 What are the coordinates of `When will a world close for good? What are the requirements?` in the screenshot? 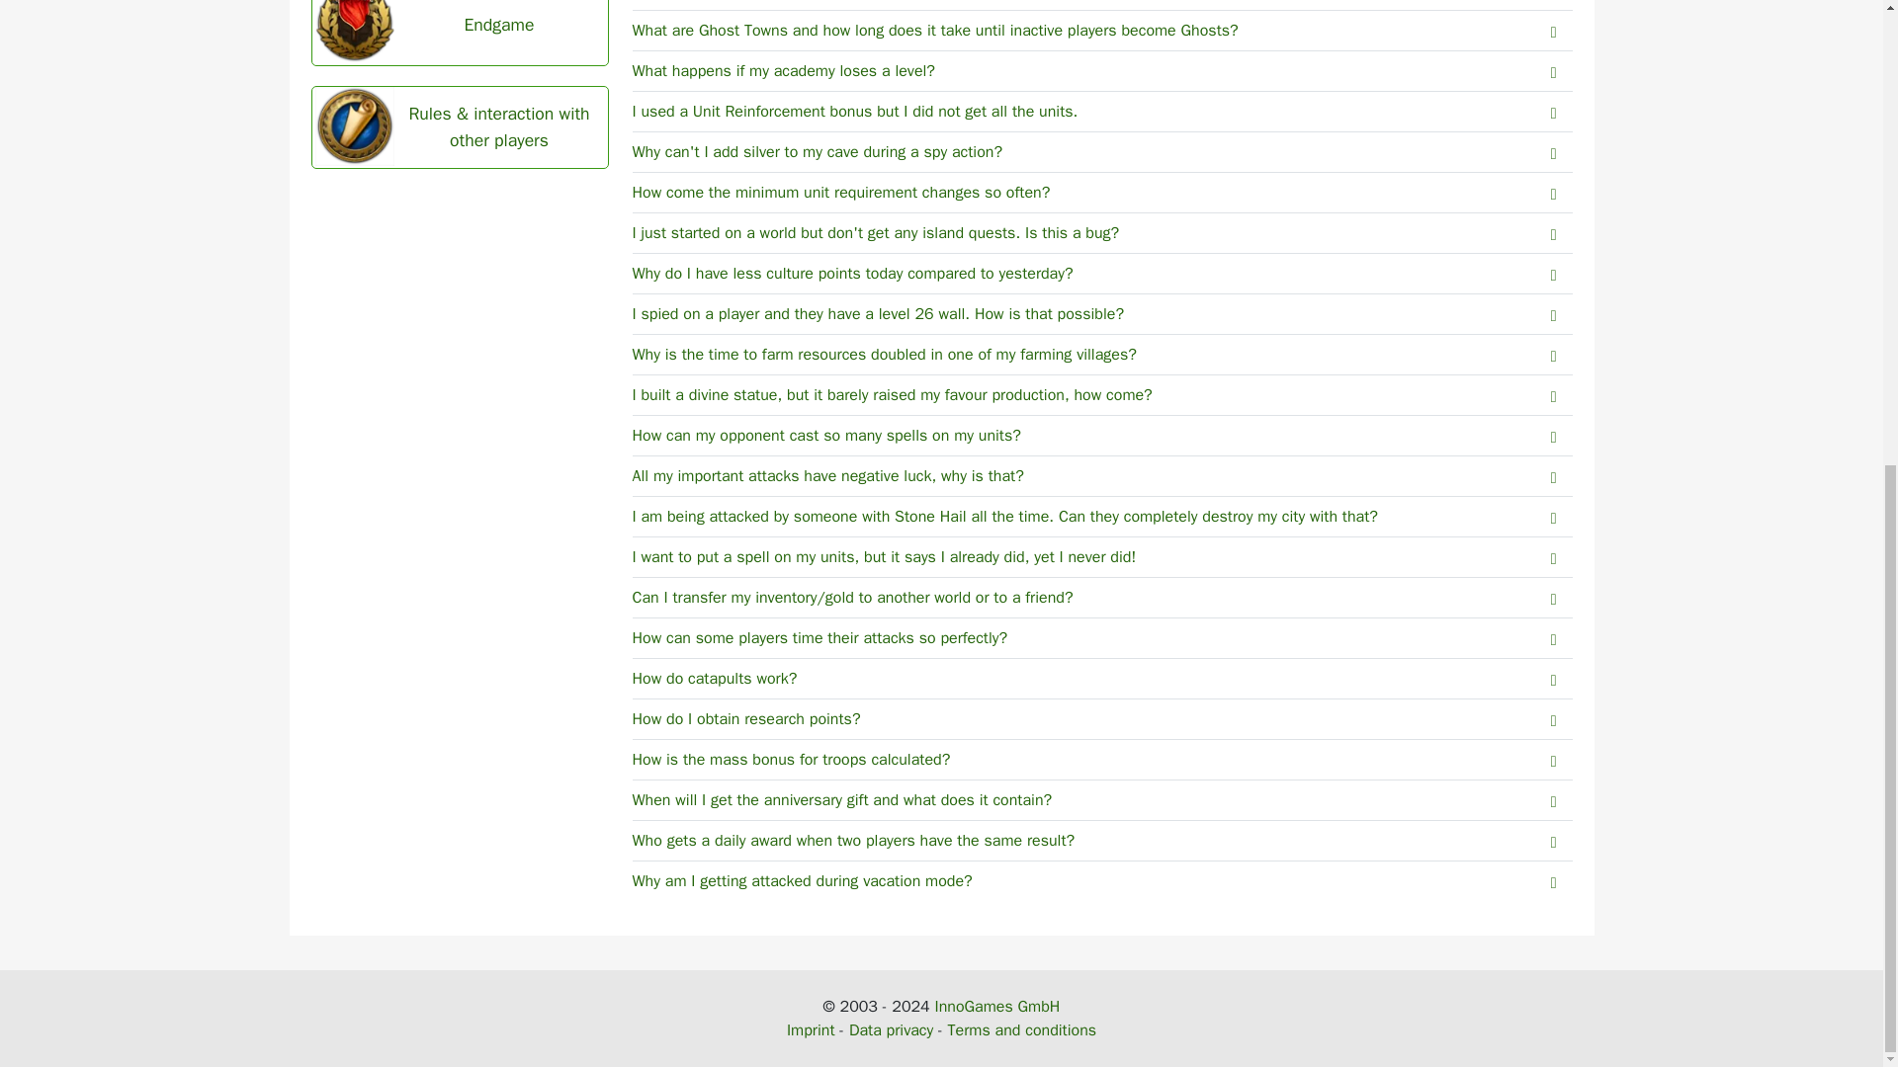 It's located at (1102, 5).